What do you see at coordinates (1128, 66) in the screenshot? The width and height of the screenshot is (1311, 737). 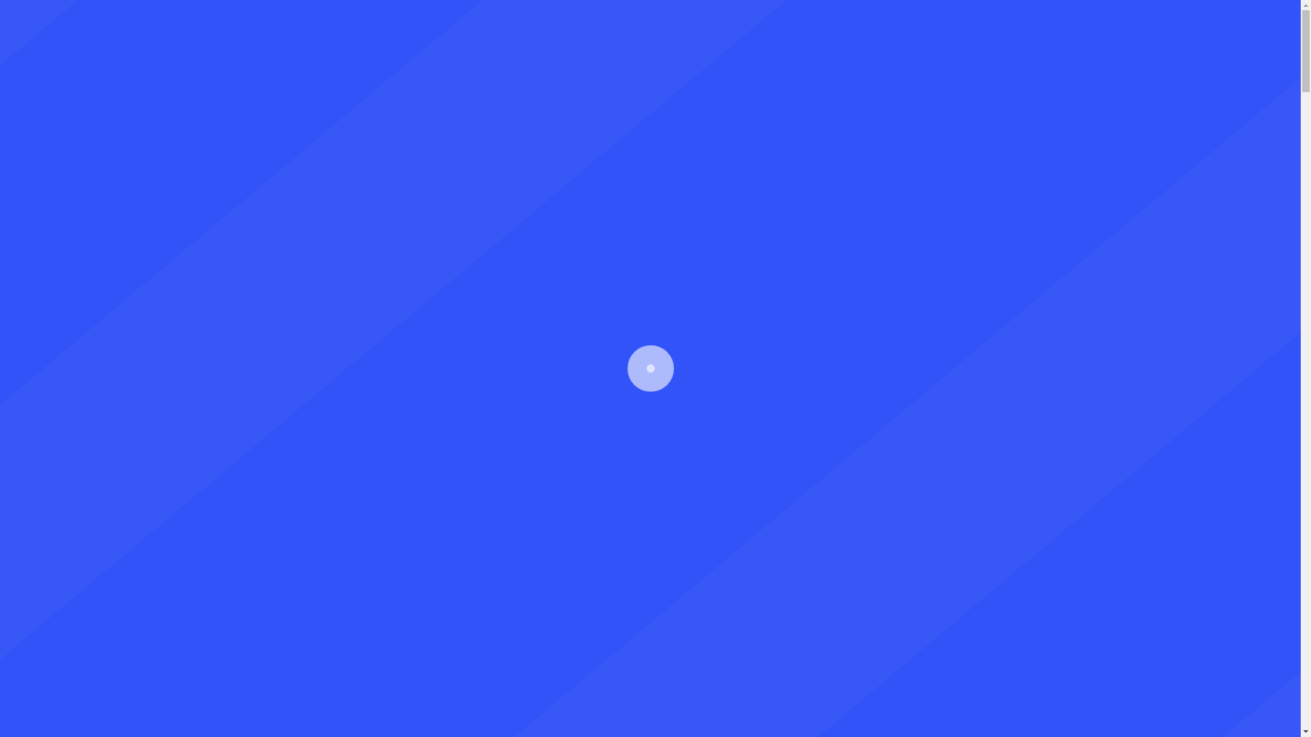 I see `Free Consulting` at bounding box center [1128, 66].